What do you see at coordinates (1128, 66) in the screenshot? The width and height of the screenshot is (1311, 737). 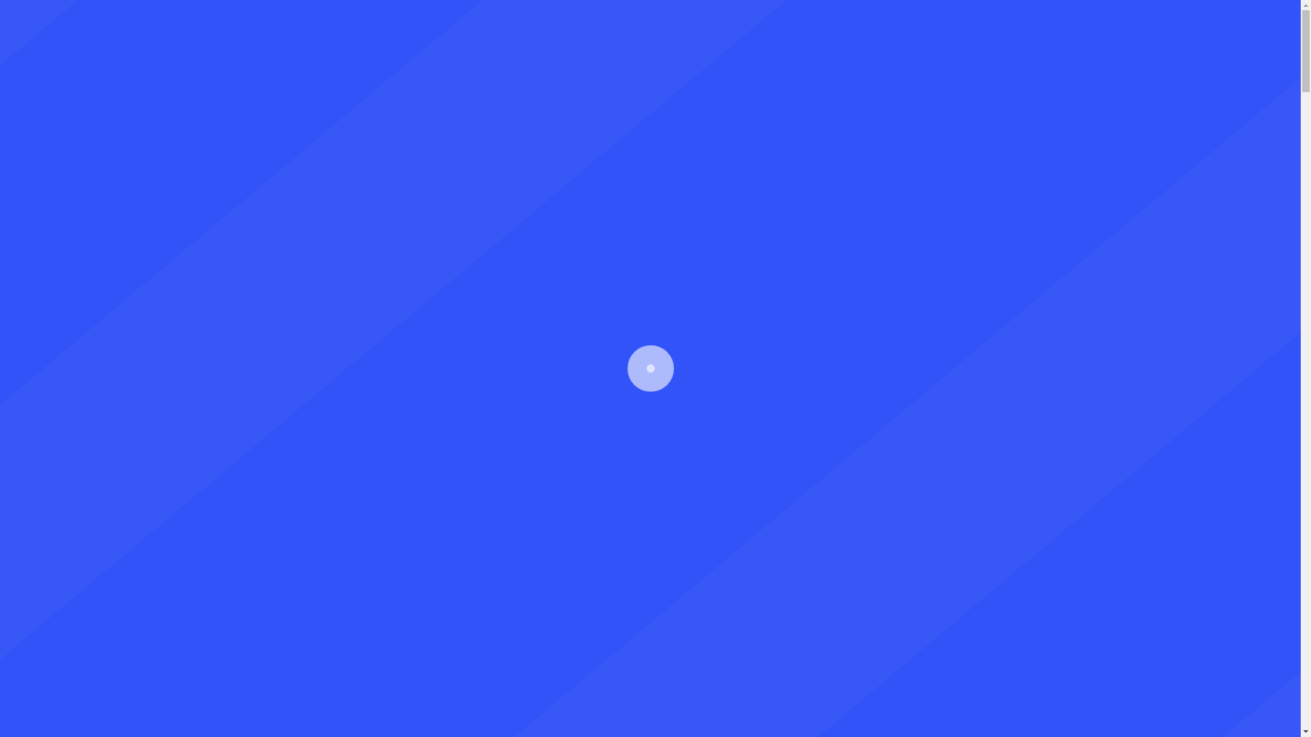 I see `Free Consulting` at bounding box center [1128, 66].